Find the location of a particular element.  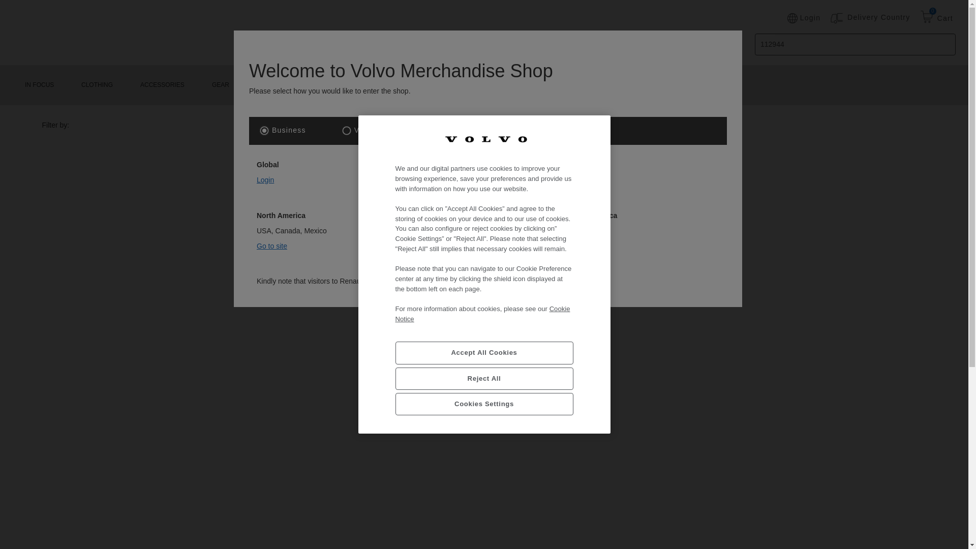

1 is located at coordinates (264, 130).